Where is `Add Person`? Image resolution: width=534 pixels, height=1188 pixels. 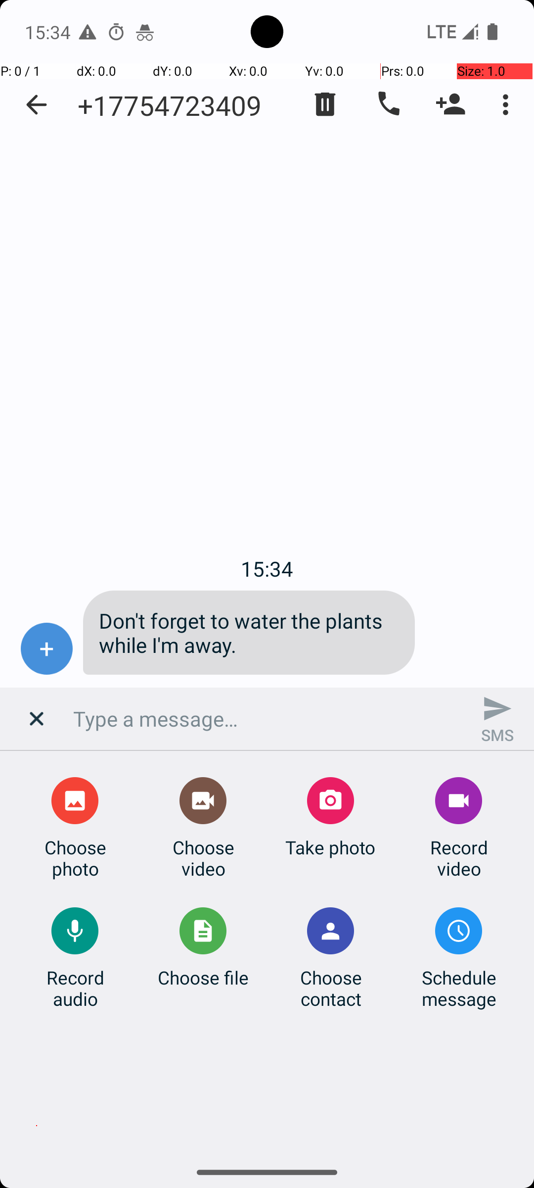
Add Person is located at coordinates (451, 104).